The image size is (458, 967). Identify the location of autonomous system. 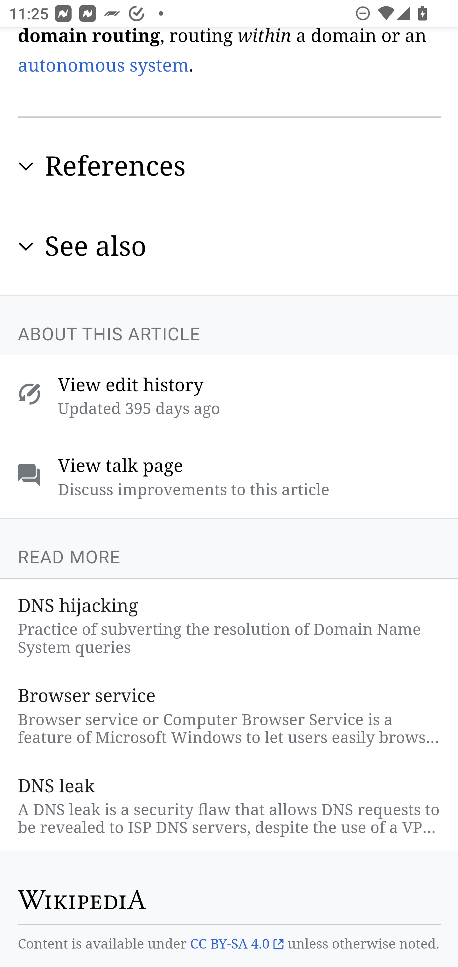
(103, 65).